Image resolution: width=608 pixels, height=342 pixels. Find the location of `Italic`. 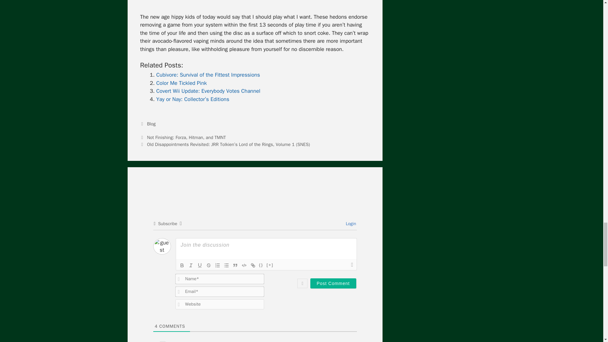

Italic is located at coordinates (191, 265).